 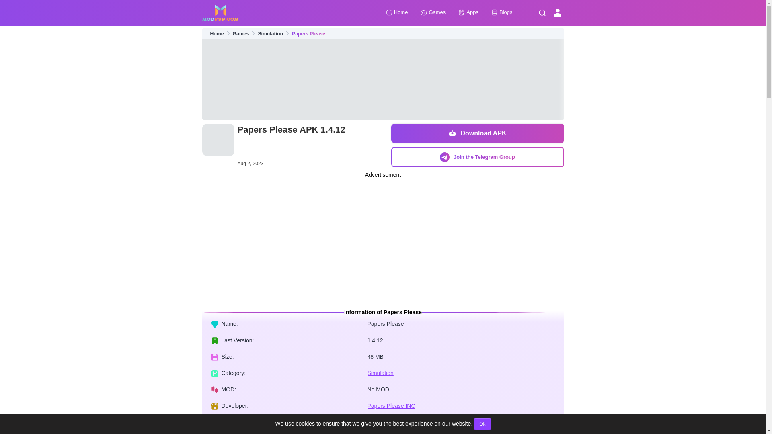 What do you see at coordinates (241, 34) in the screenshot?
I see `Games` at bounding box center [241, 34].